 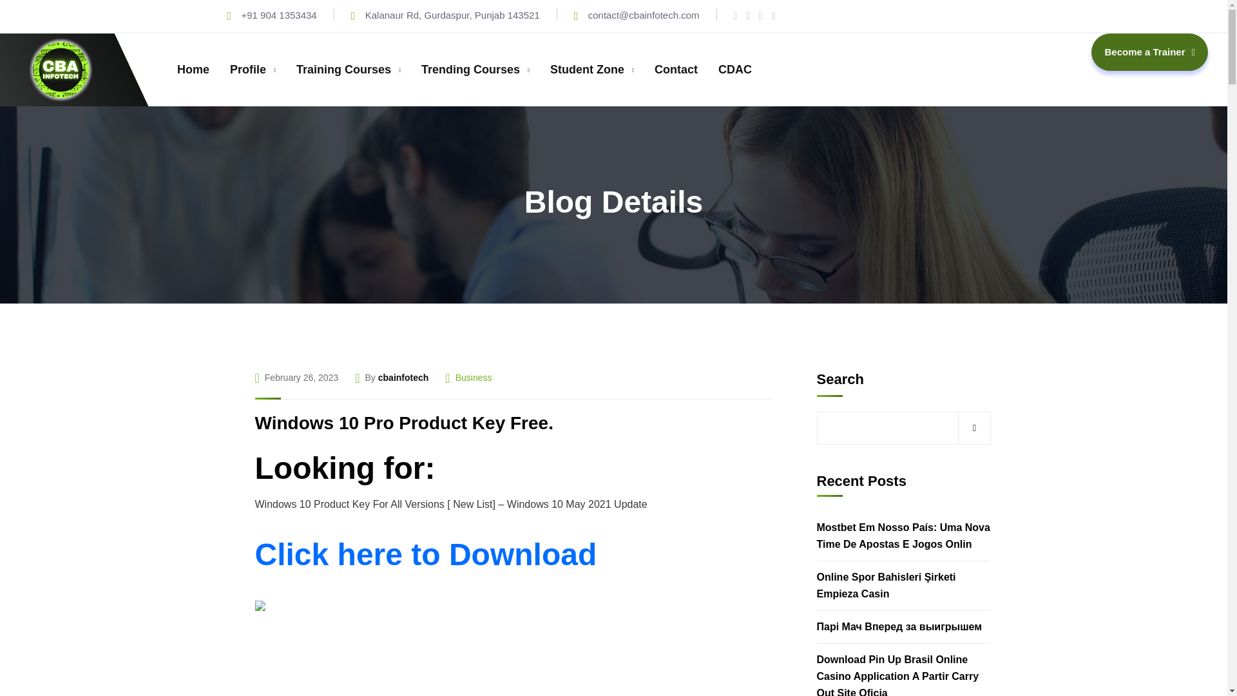 What do you see at coordinates (403, 423) in the screenshot?
I see `Windows 10 Pro Product Key Free.` at bounding box center [403, 423].